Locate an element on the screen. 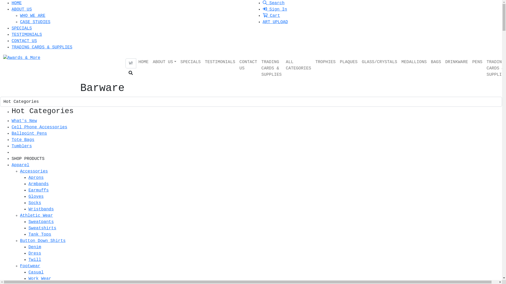 Image resolution: width=506 pixels, height=284 pixels. Sweatshirts is located at coordinates (42, 228).